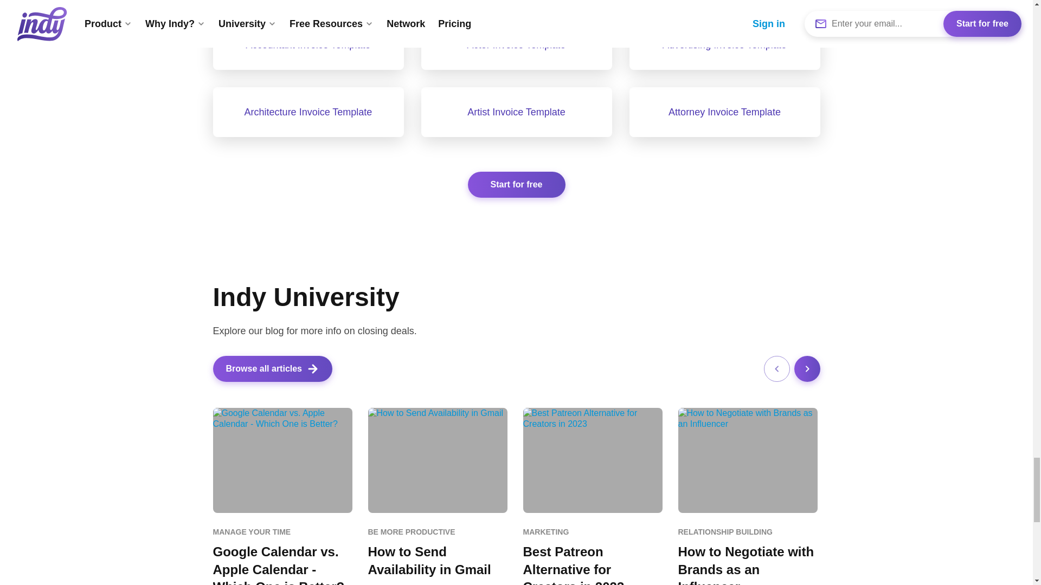 Image resolution: width=1041 pixels, height=585 pixels. I want to click on How to Send Availability in Gmail, so click(437, 561).